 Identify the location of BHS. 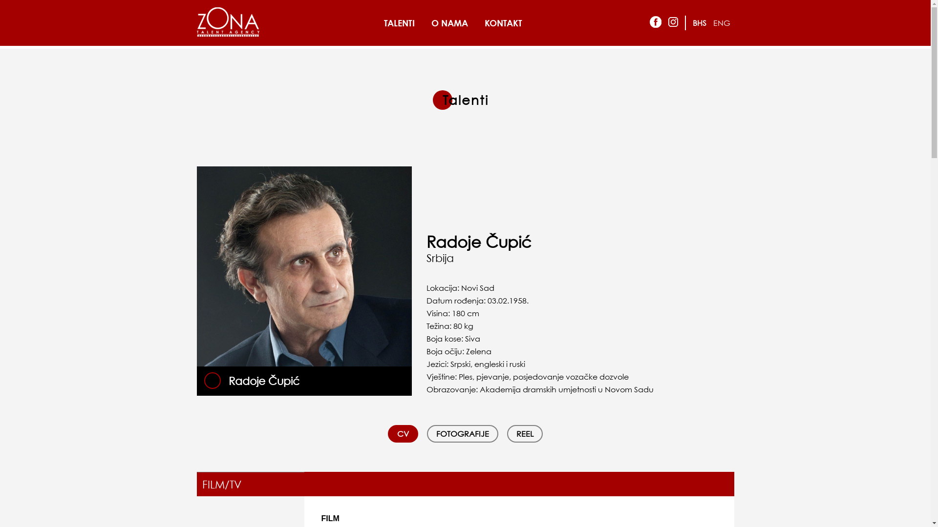
(700, 23).